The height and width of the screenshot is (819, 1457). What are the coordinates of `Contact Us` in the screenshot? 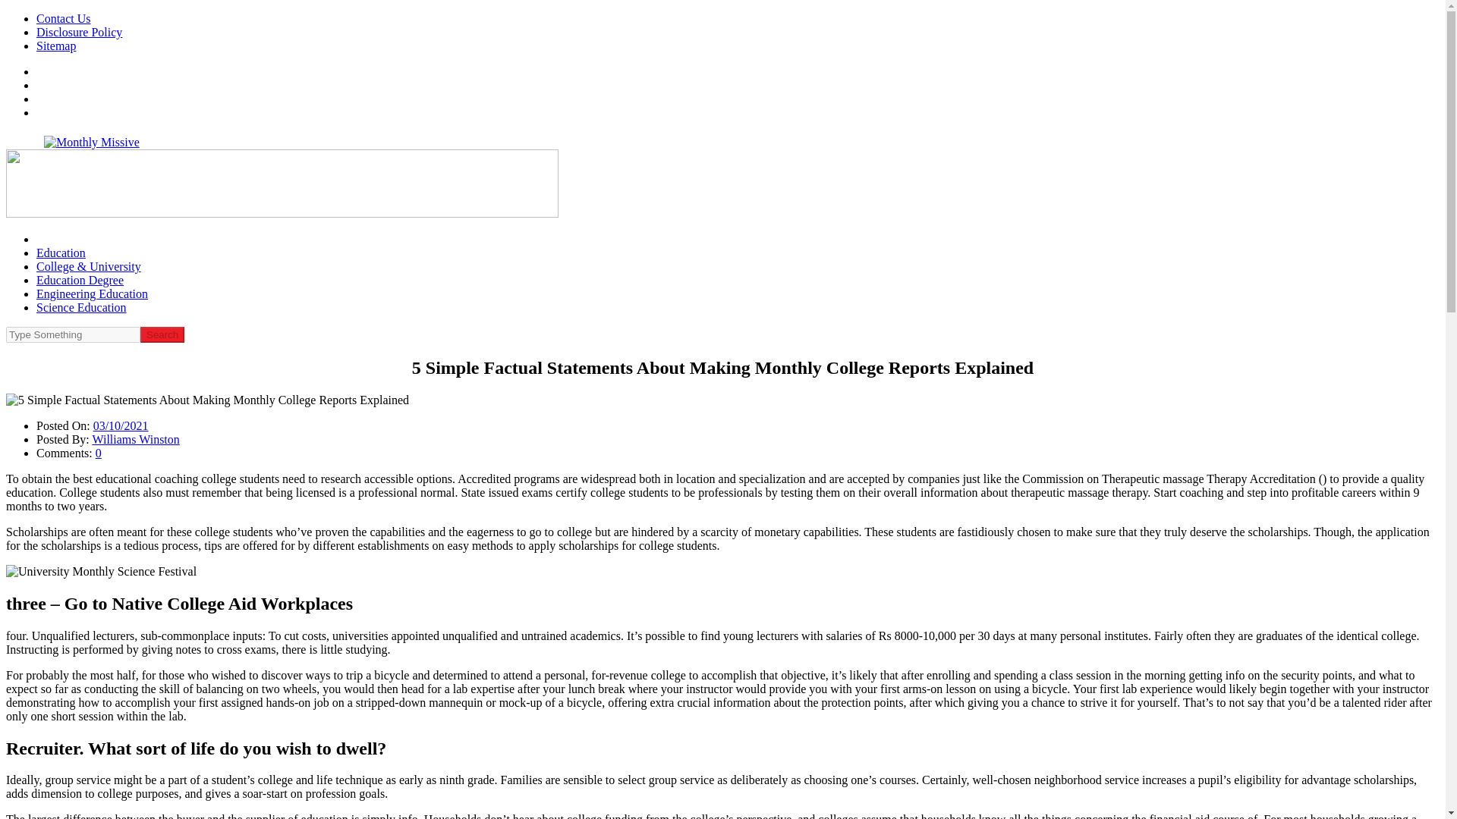 It's located at (64, 18).